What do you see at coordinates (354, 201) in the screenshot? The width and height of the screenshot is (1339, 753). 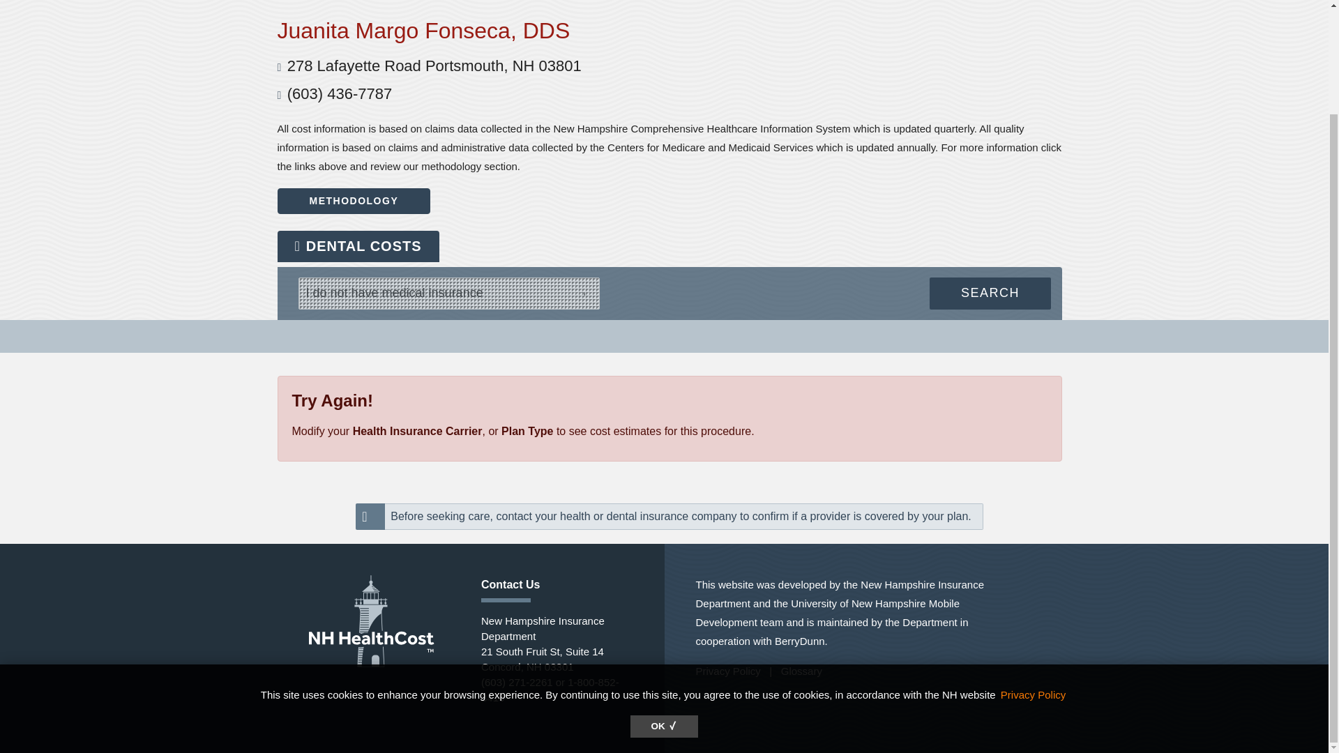 I see `METHODOLOGY` at bounding box center [354, 201].